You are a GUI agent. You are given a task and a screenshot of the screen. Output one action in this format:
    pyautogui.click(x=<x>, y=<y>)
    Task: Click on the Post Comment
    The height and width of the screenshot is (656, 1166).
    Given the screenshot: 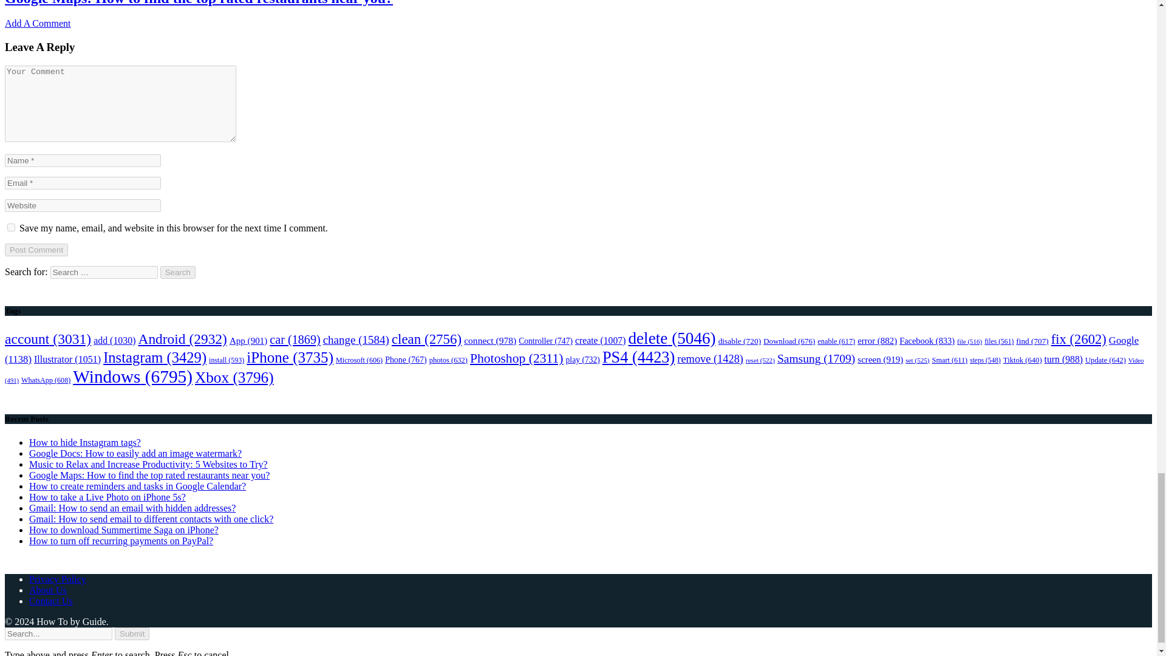 What is the action you would take?
    pyautogui.click(x=36, y=250)
    